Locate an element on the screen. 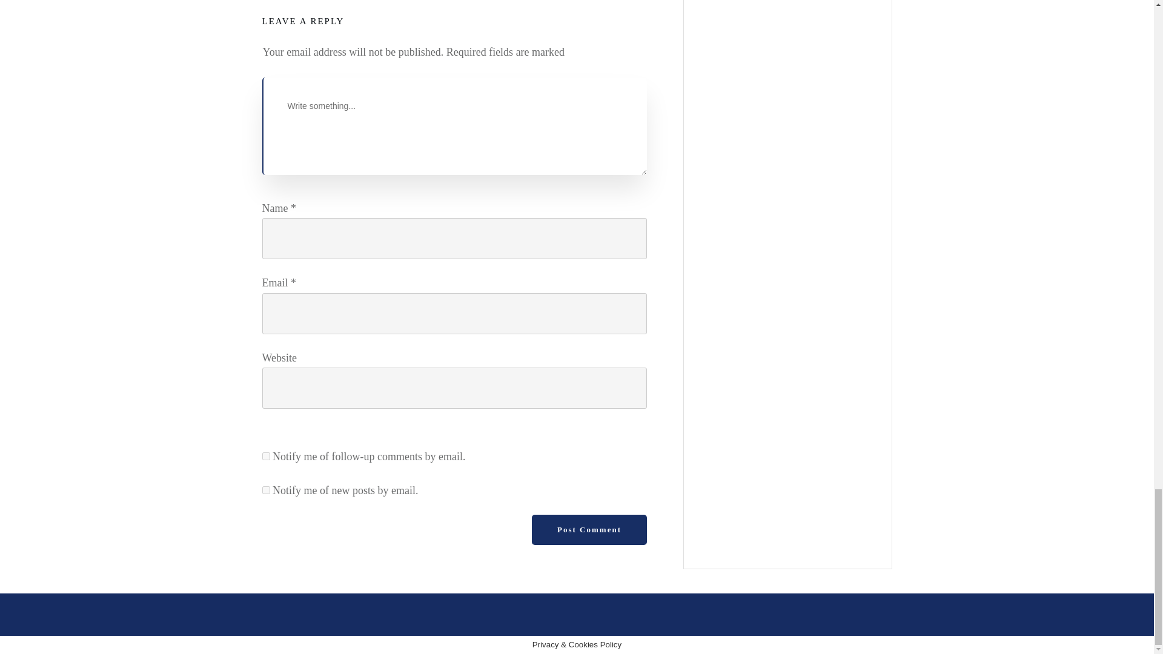 The width and height of the screenshot is (1163, 654). subscribe is located at coordinates (265, 490).